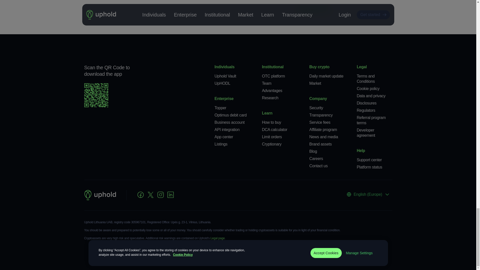 The image size is (480, 270). What do you see at coordinates (224, 98) in the screenshot?
I see `Enterprise` at bounding box center [224, 98].